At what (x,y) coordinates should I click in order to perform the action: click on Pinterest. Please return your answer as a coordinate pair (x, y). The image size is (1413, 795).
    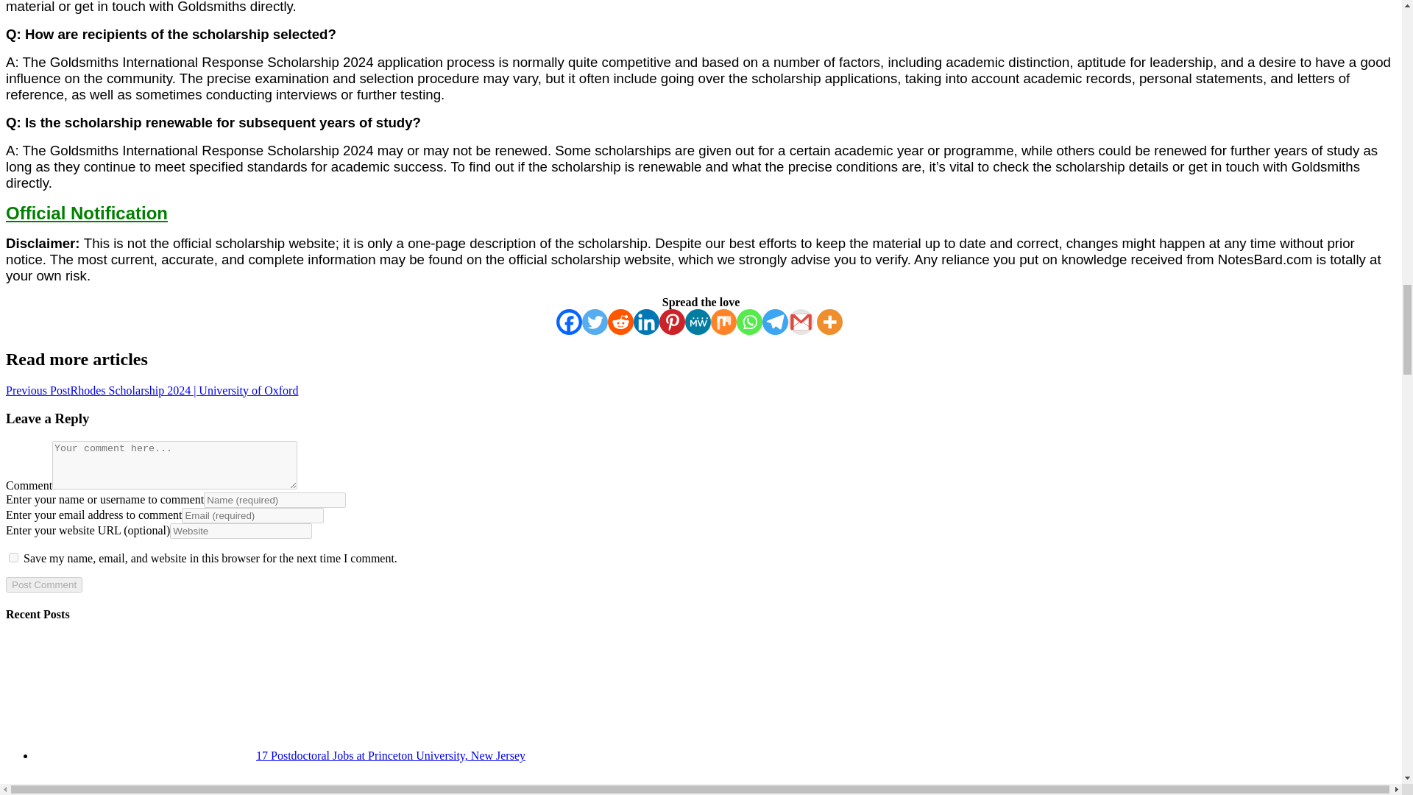
    Looking at the image, I should click on (673, 322).